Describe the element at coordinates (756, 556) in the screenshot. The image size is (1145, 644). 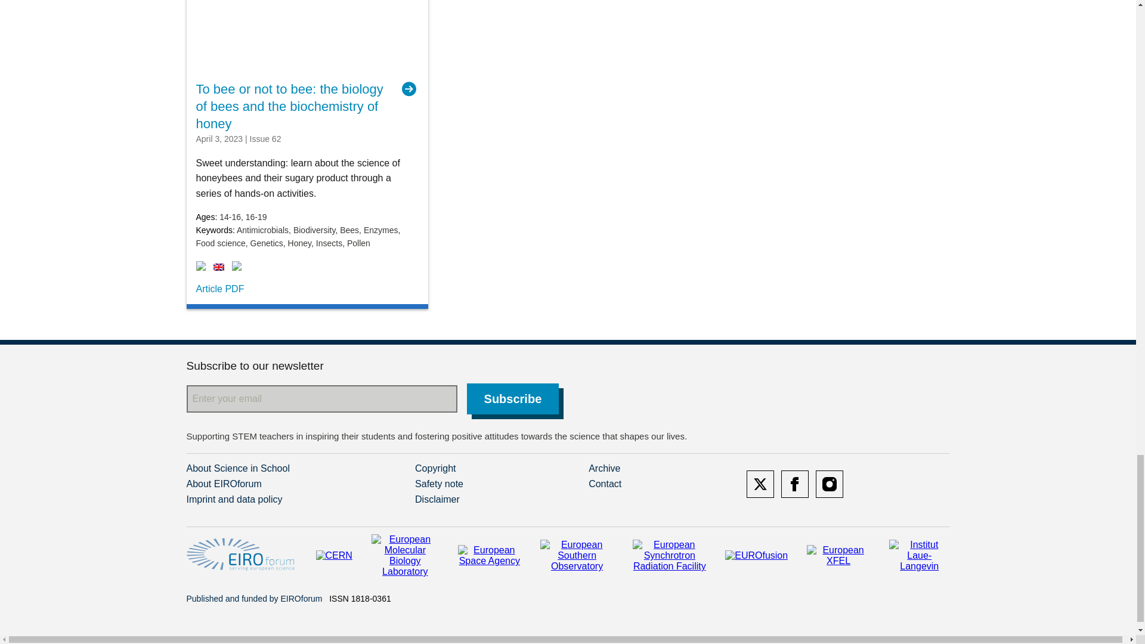
I see `EUROfusion` at that location.